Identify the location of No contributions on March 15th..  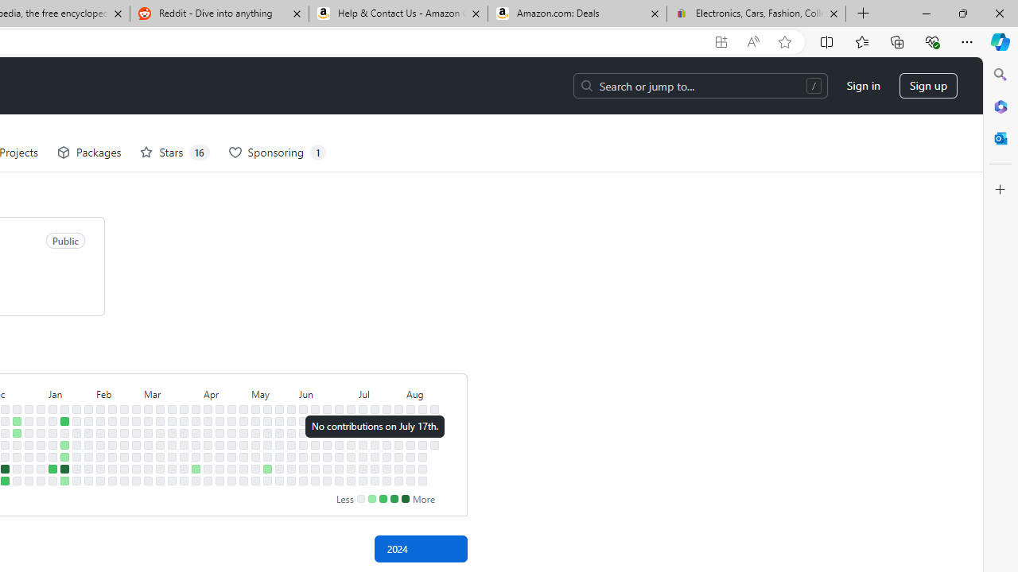
(160, 469).